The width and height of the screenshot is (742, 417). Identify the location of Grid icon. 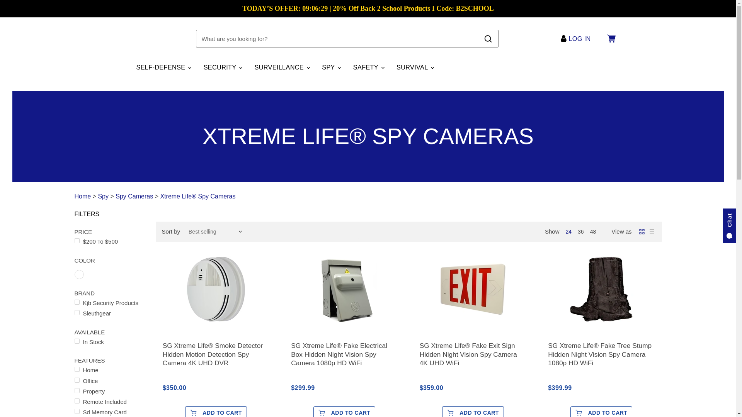
(642, 232).